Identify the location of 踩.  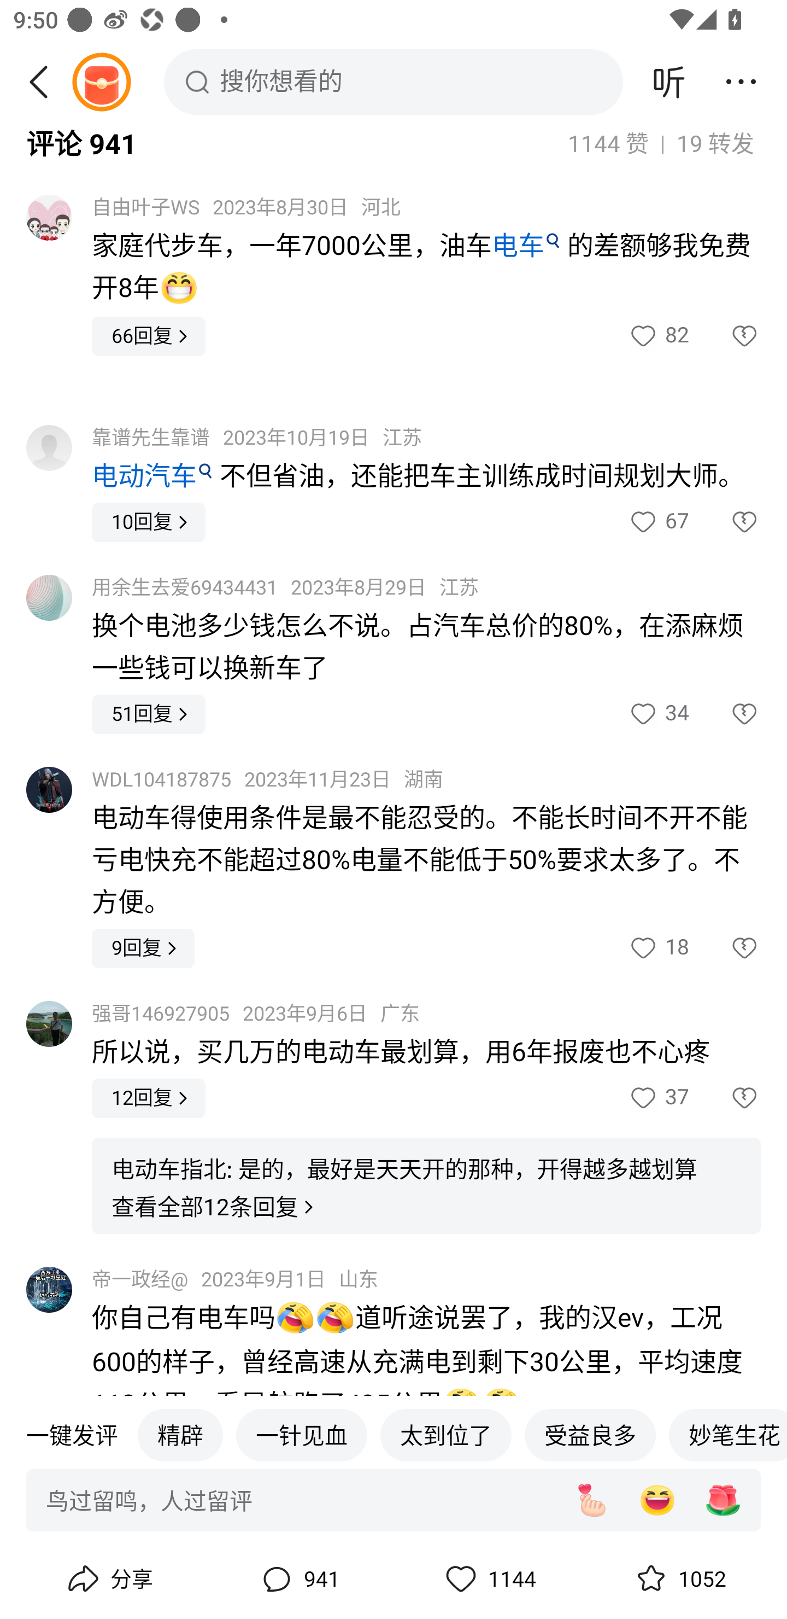
(725, 522).